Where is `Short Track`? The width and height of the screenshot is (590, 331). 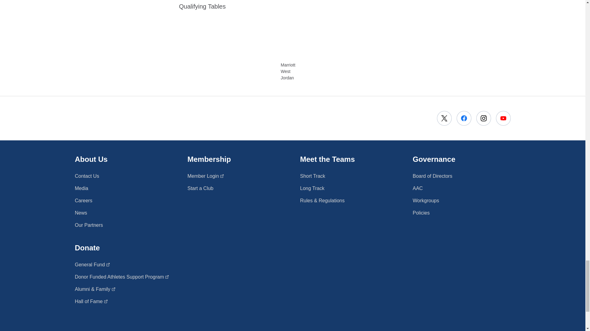 Short Track is located at coordinates (312, 176).